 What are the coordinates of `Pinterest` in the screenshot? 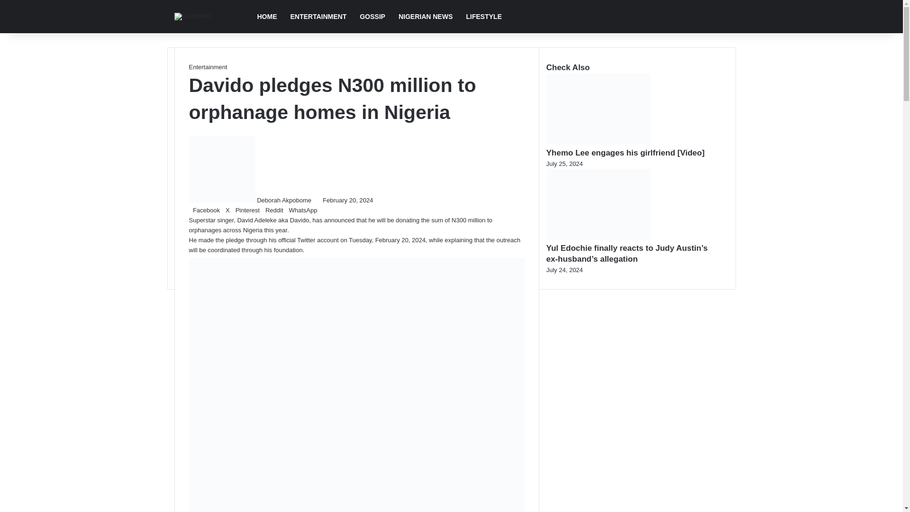 It's located at (246, 210).